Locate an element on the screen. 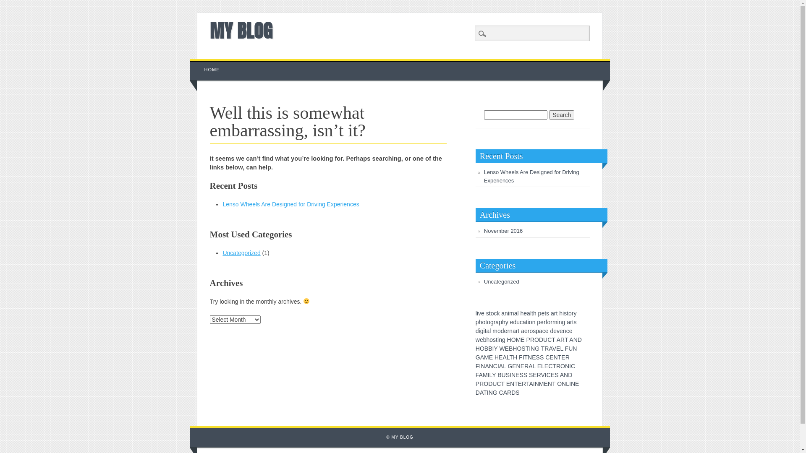  r is located at coordinates (545, 322).